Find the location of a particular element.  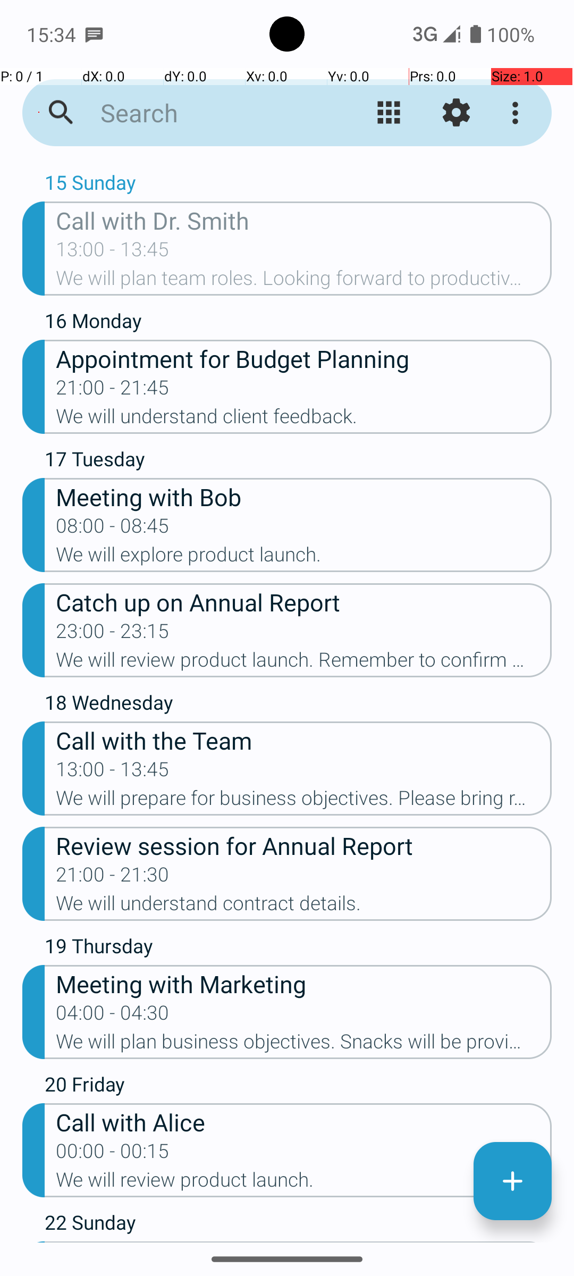

17 Tuesday is located at coordinates (298, 461).